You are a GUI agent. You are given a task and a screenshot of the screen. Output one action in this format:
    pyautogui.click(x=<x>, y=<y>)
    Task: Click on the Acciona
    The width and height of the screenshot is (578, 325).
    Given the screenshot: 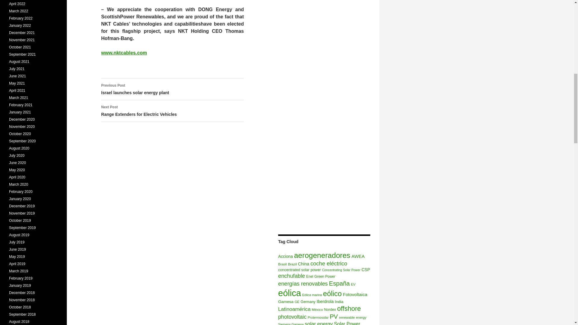 What is the action you would take?
    pyautogui.click(x=299, y=270)
    